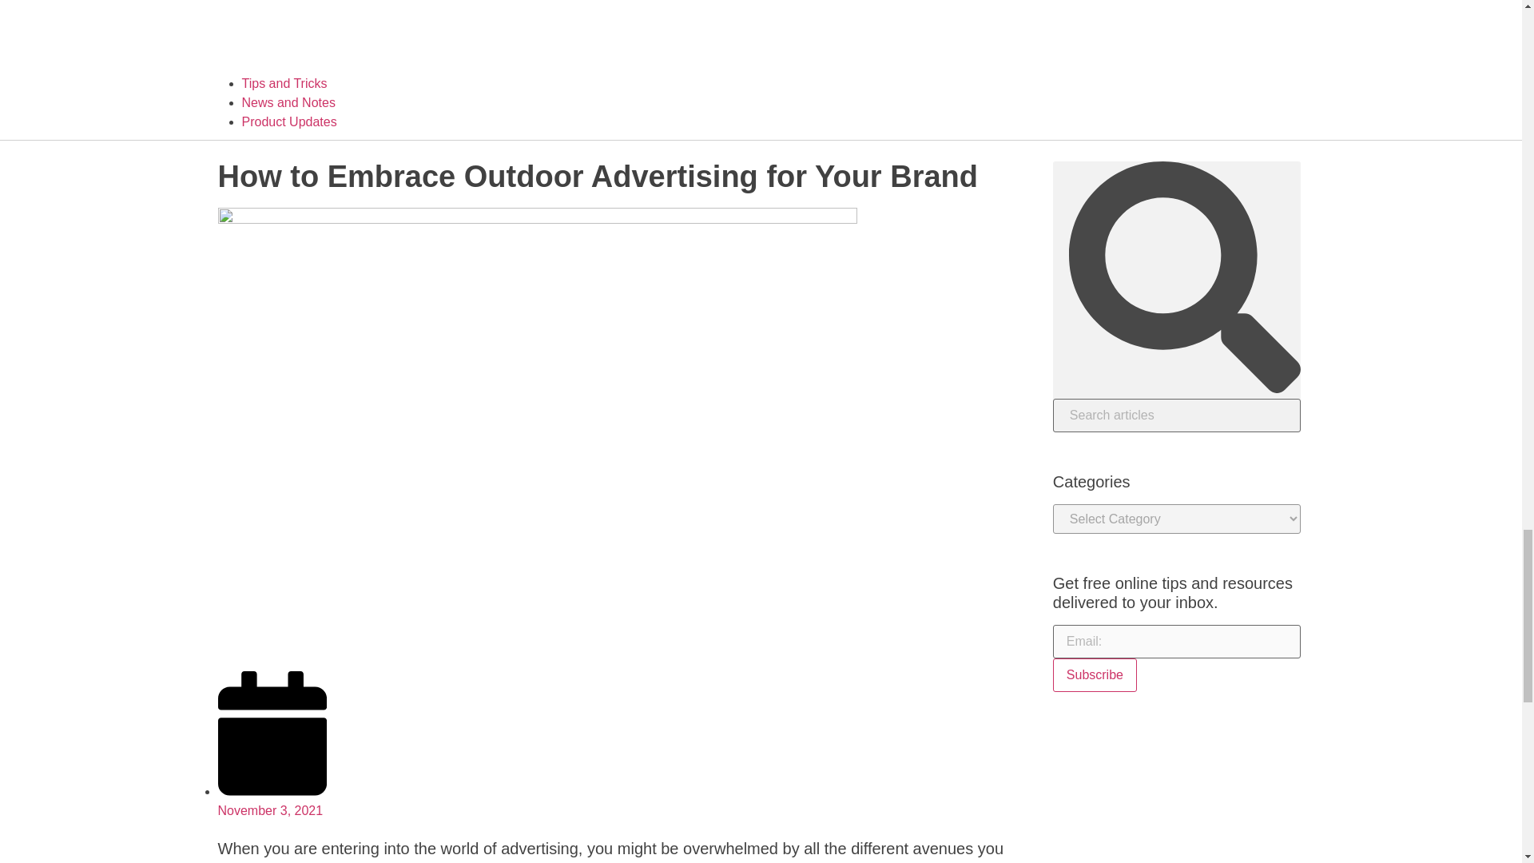  Describe the element at coordinates (272, 801) in the screenshot. I see `November 3, 2021` at that location.